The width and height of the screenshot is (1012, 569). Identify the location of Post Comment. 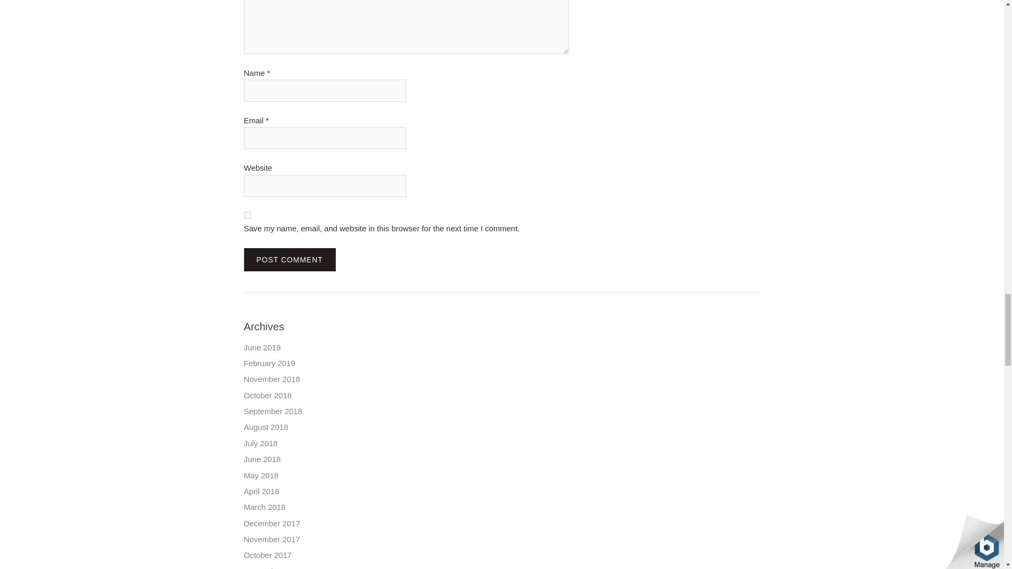
(289, 259).